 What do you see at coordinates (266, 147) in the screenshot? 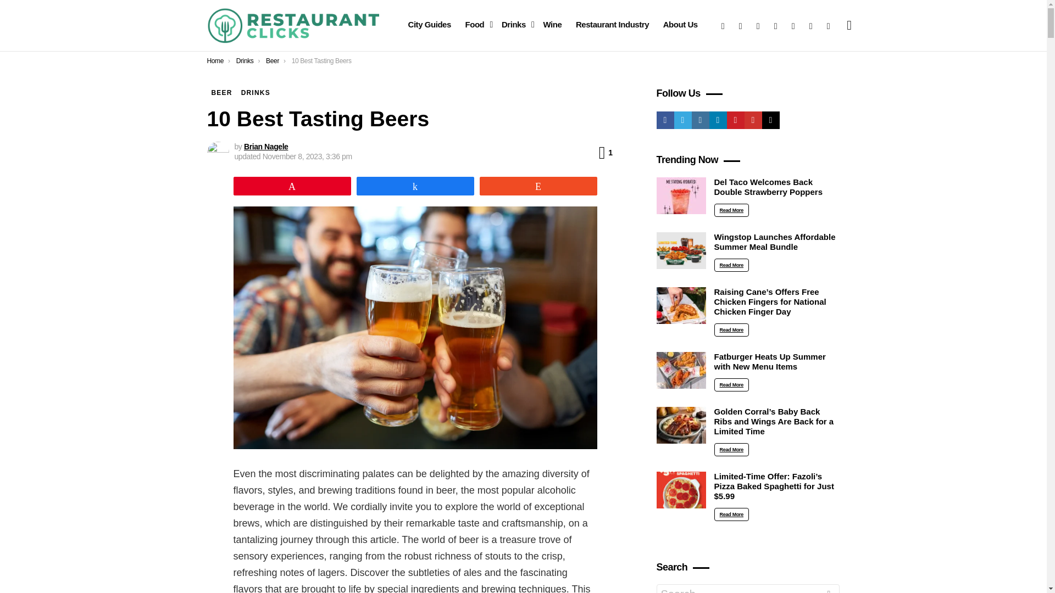
I see `Brian Nagele` at bounding box center [266, 147].